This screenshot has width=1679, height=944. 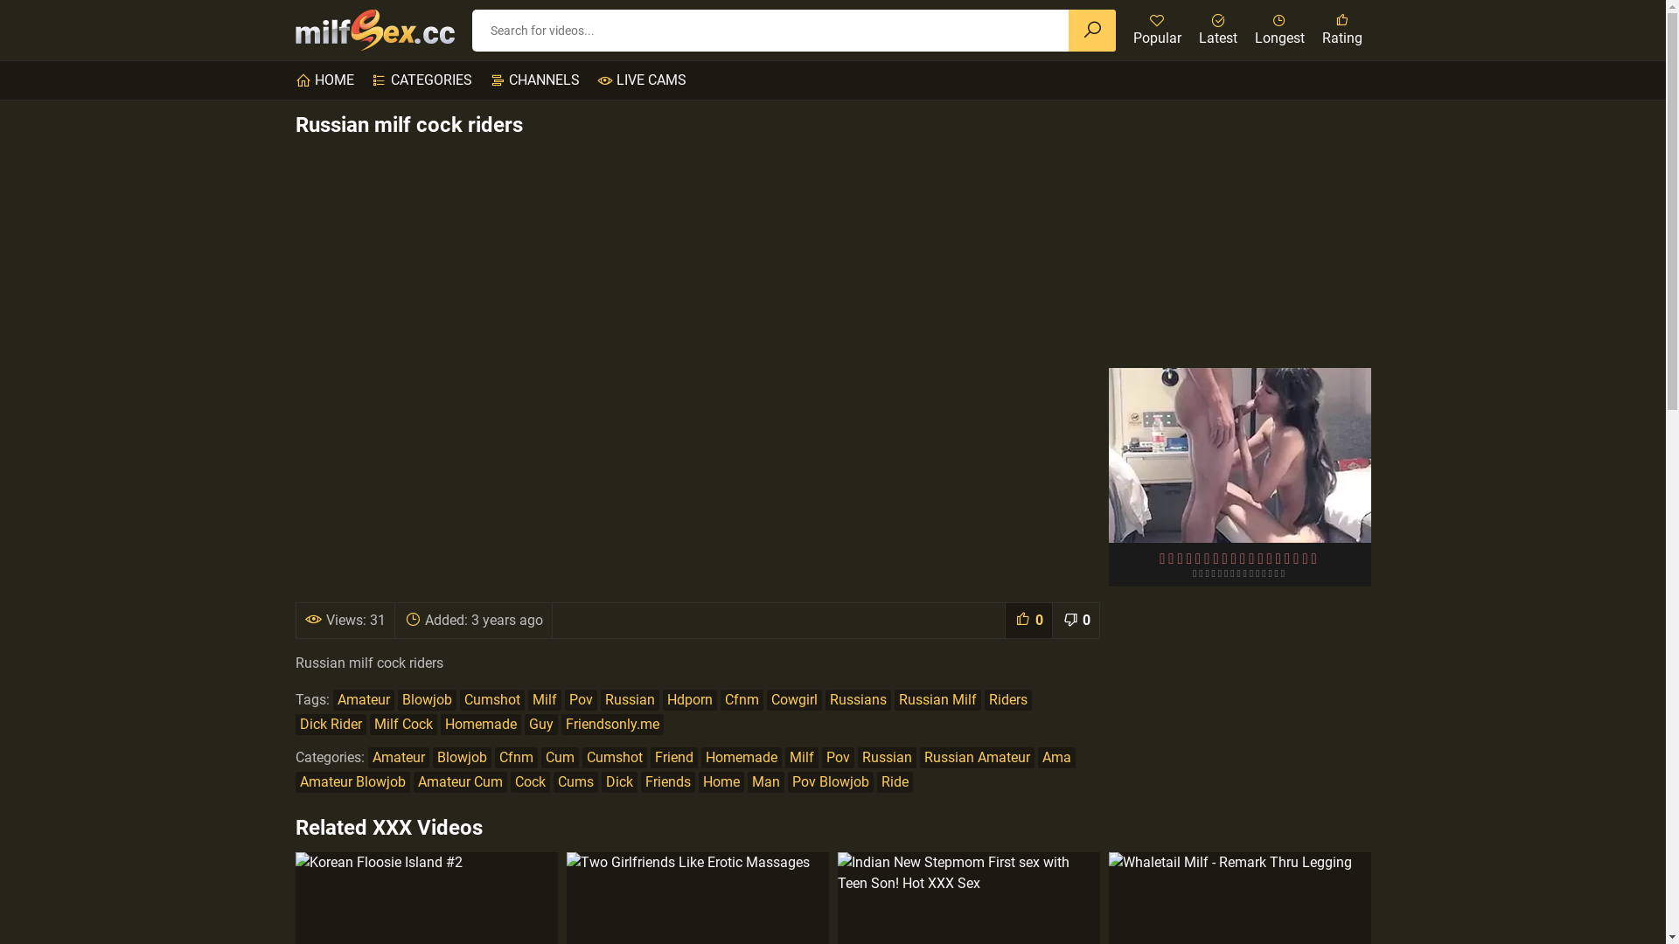 I want to click on Amateur, so click(x=363, y=699).